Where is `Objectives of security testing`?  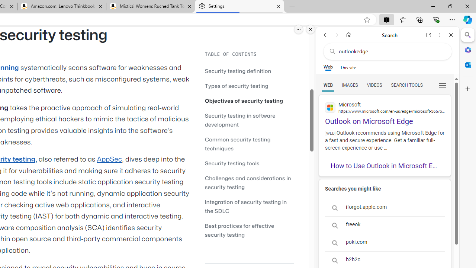
Objectives of security testing is located at coordinates (249, 100).